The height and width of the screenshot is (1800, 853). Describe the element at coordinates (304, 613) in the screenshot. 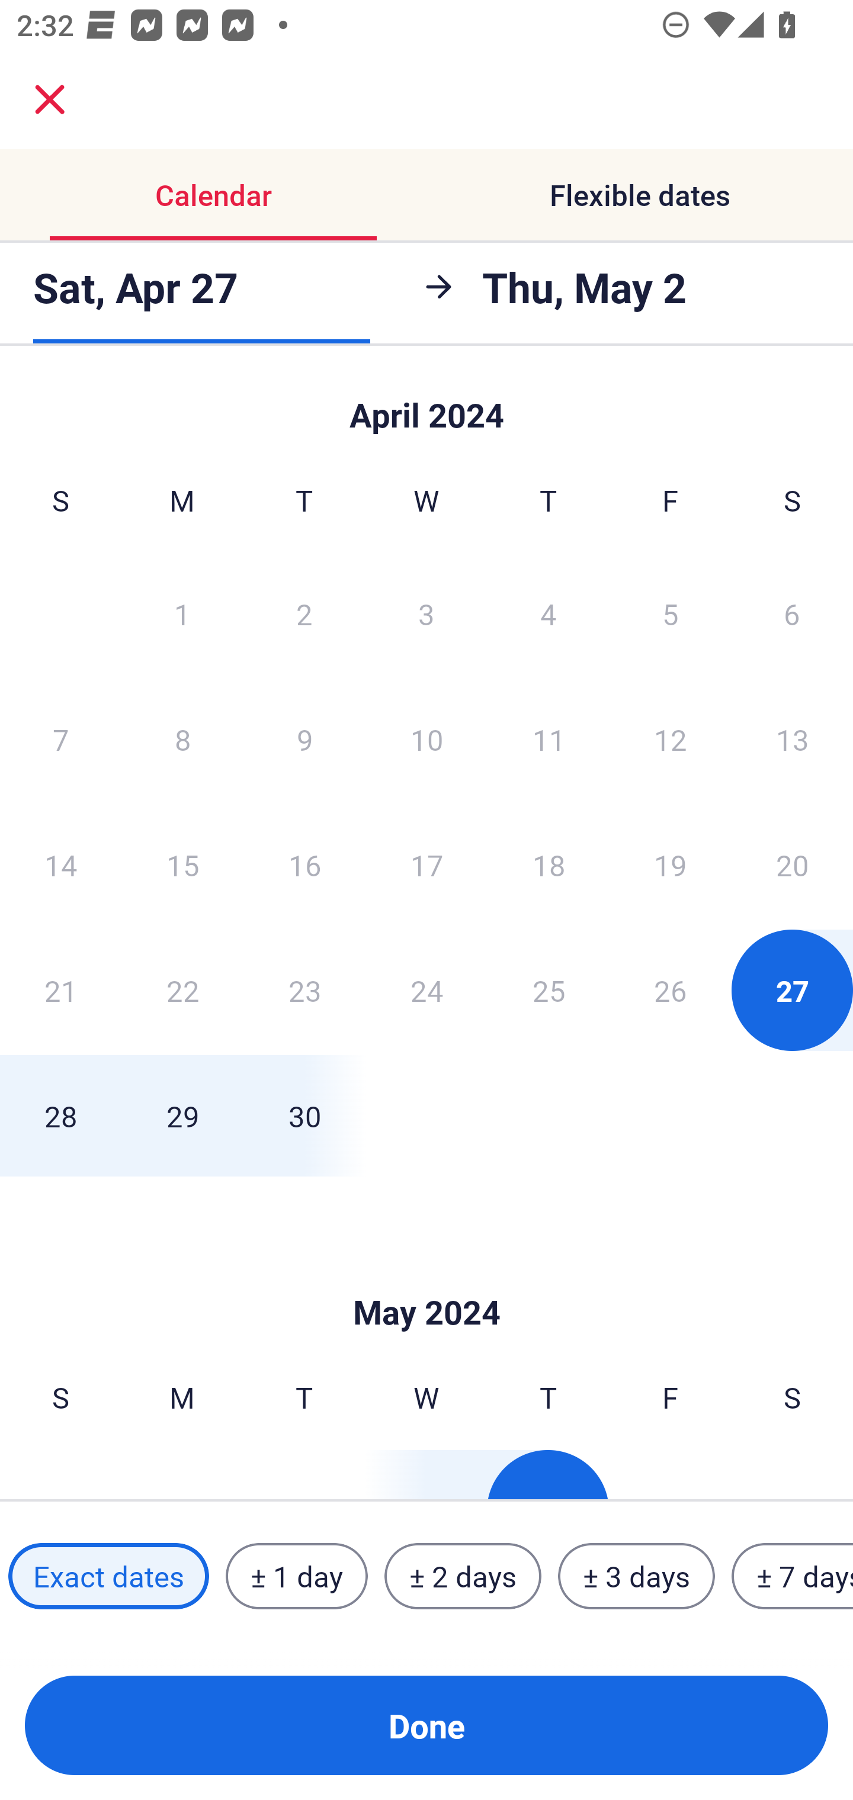

I see `2 Tuesday, April 2, 2024` at that location.